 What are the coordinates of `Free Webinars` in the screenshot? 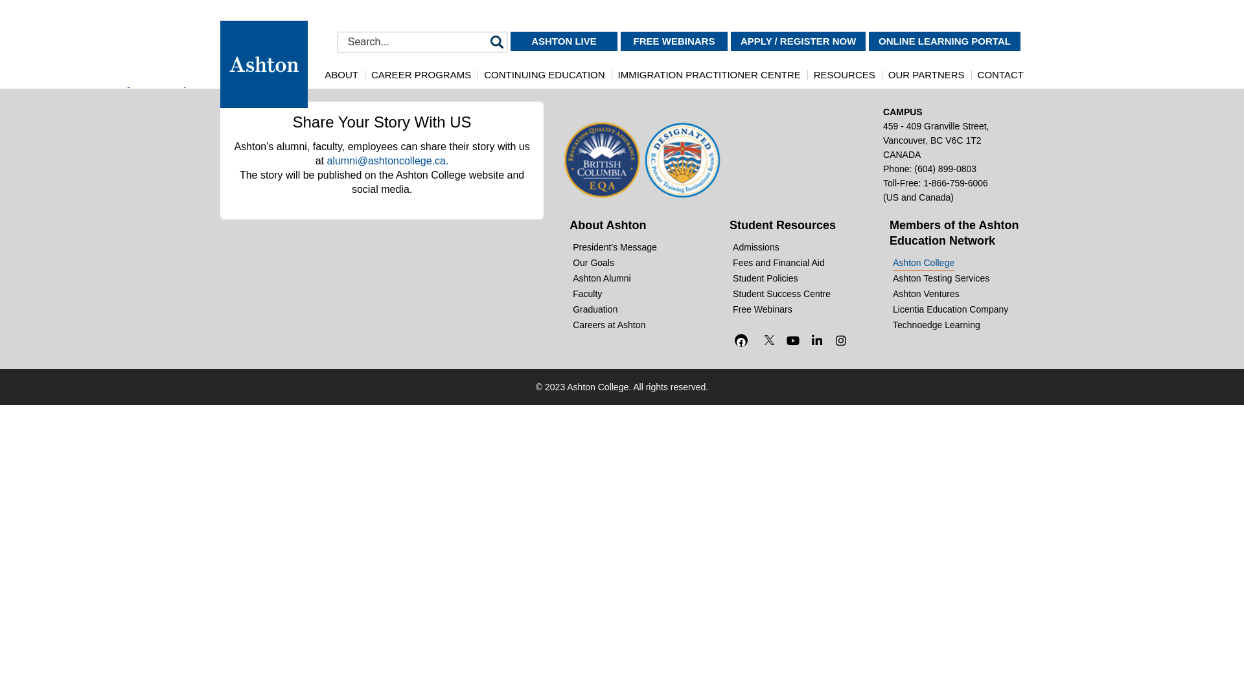 It's located at (758, 309).